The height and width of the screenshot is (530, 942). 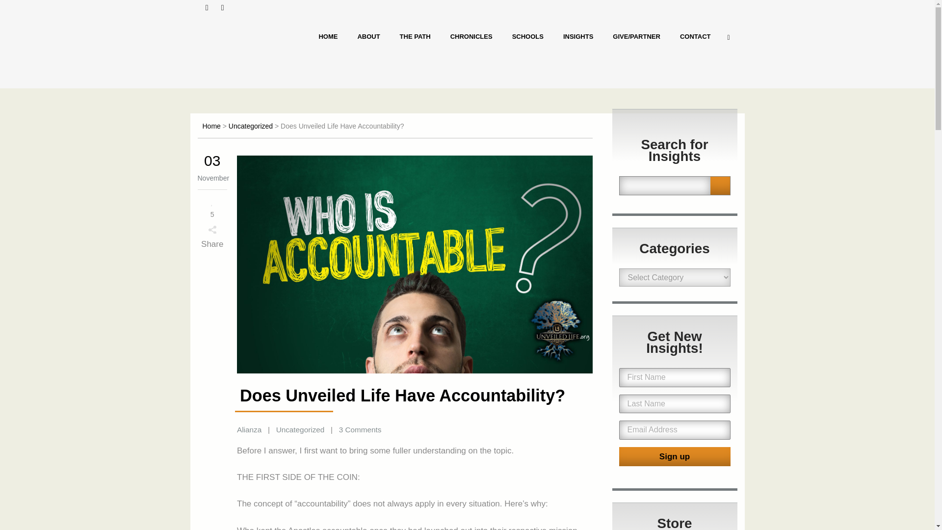 What do you see at coordinates (212, 207) in the screenshot?
I see `Like this` at bounding box center [212, 207].